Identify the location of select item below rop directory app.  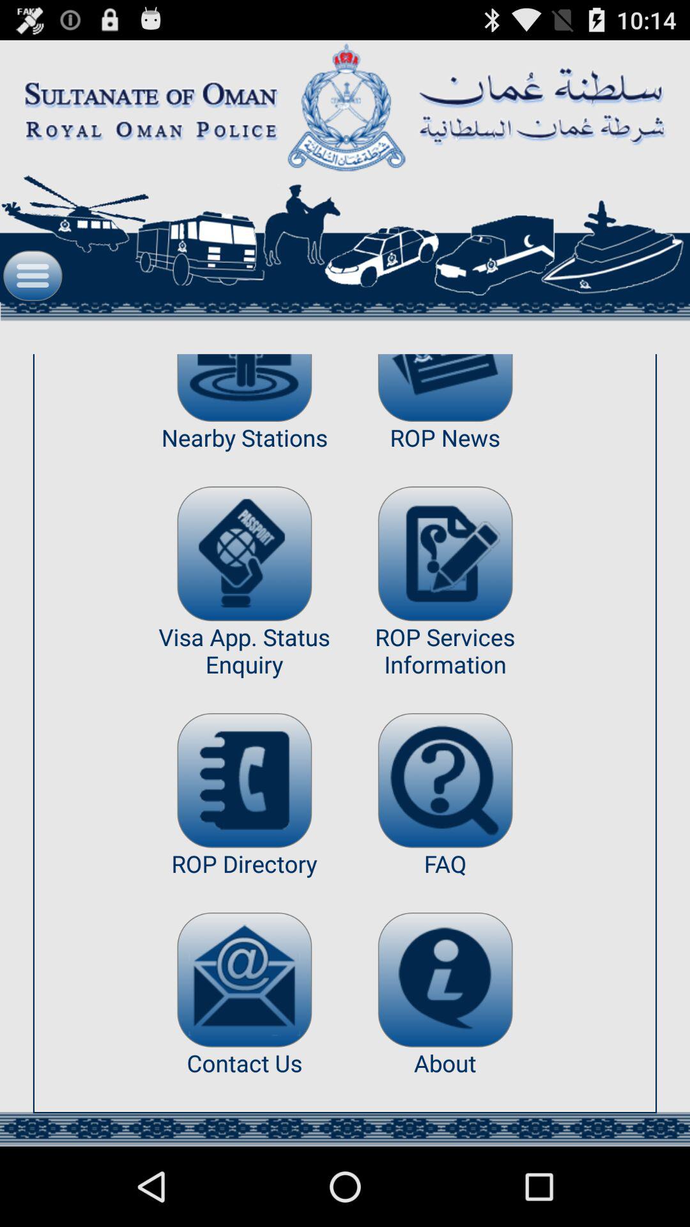
(244, 979).